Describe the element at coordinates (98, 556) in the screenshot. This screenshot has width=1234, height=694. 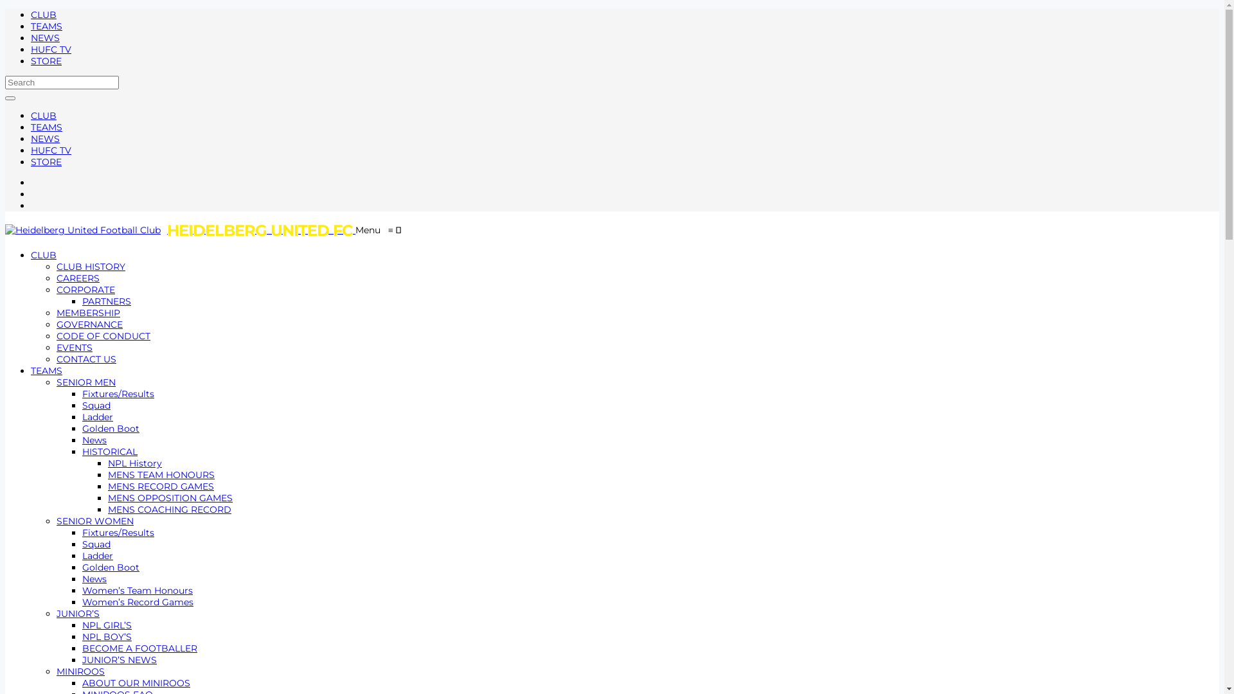
I see `Ladder` at that location.